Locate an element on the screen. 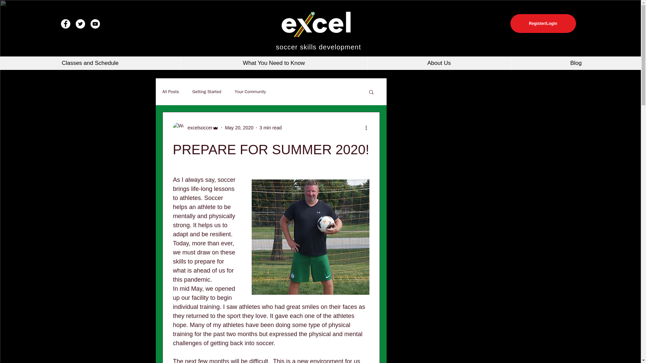 The image size is (646, 363). Getting Started is located at coordinates (207, 91).